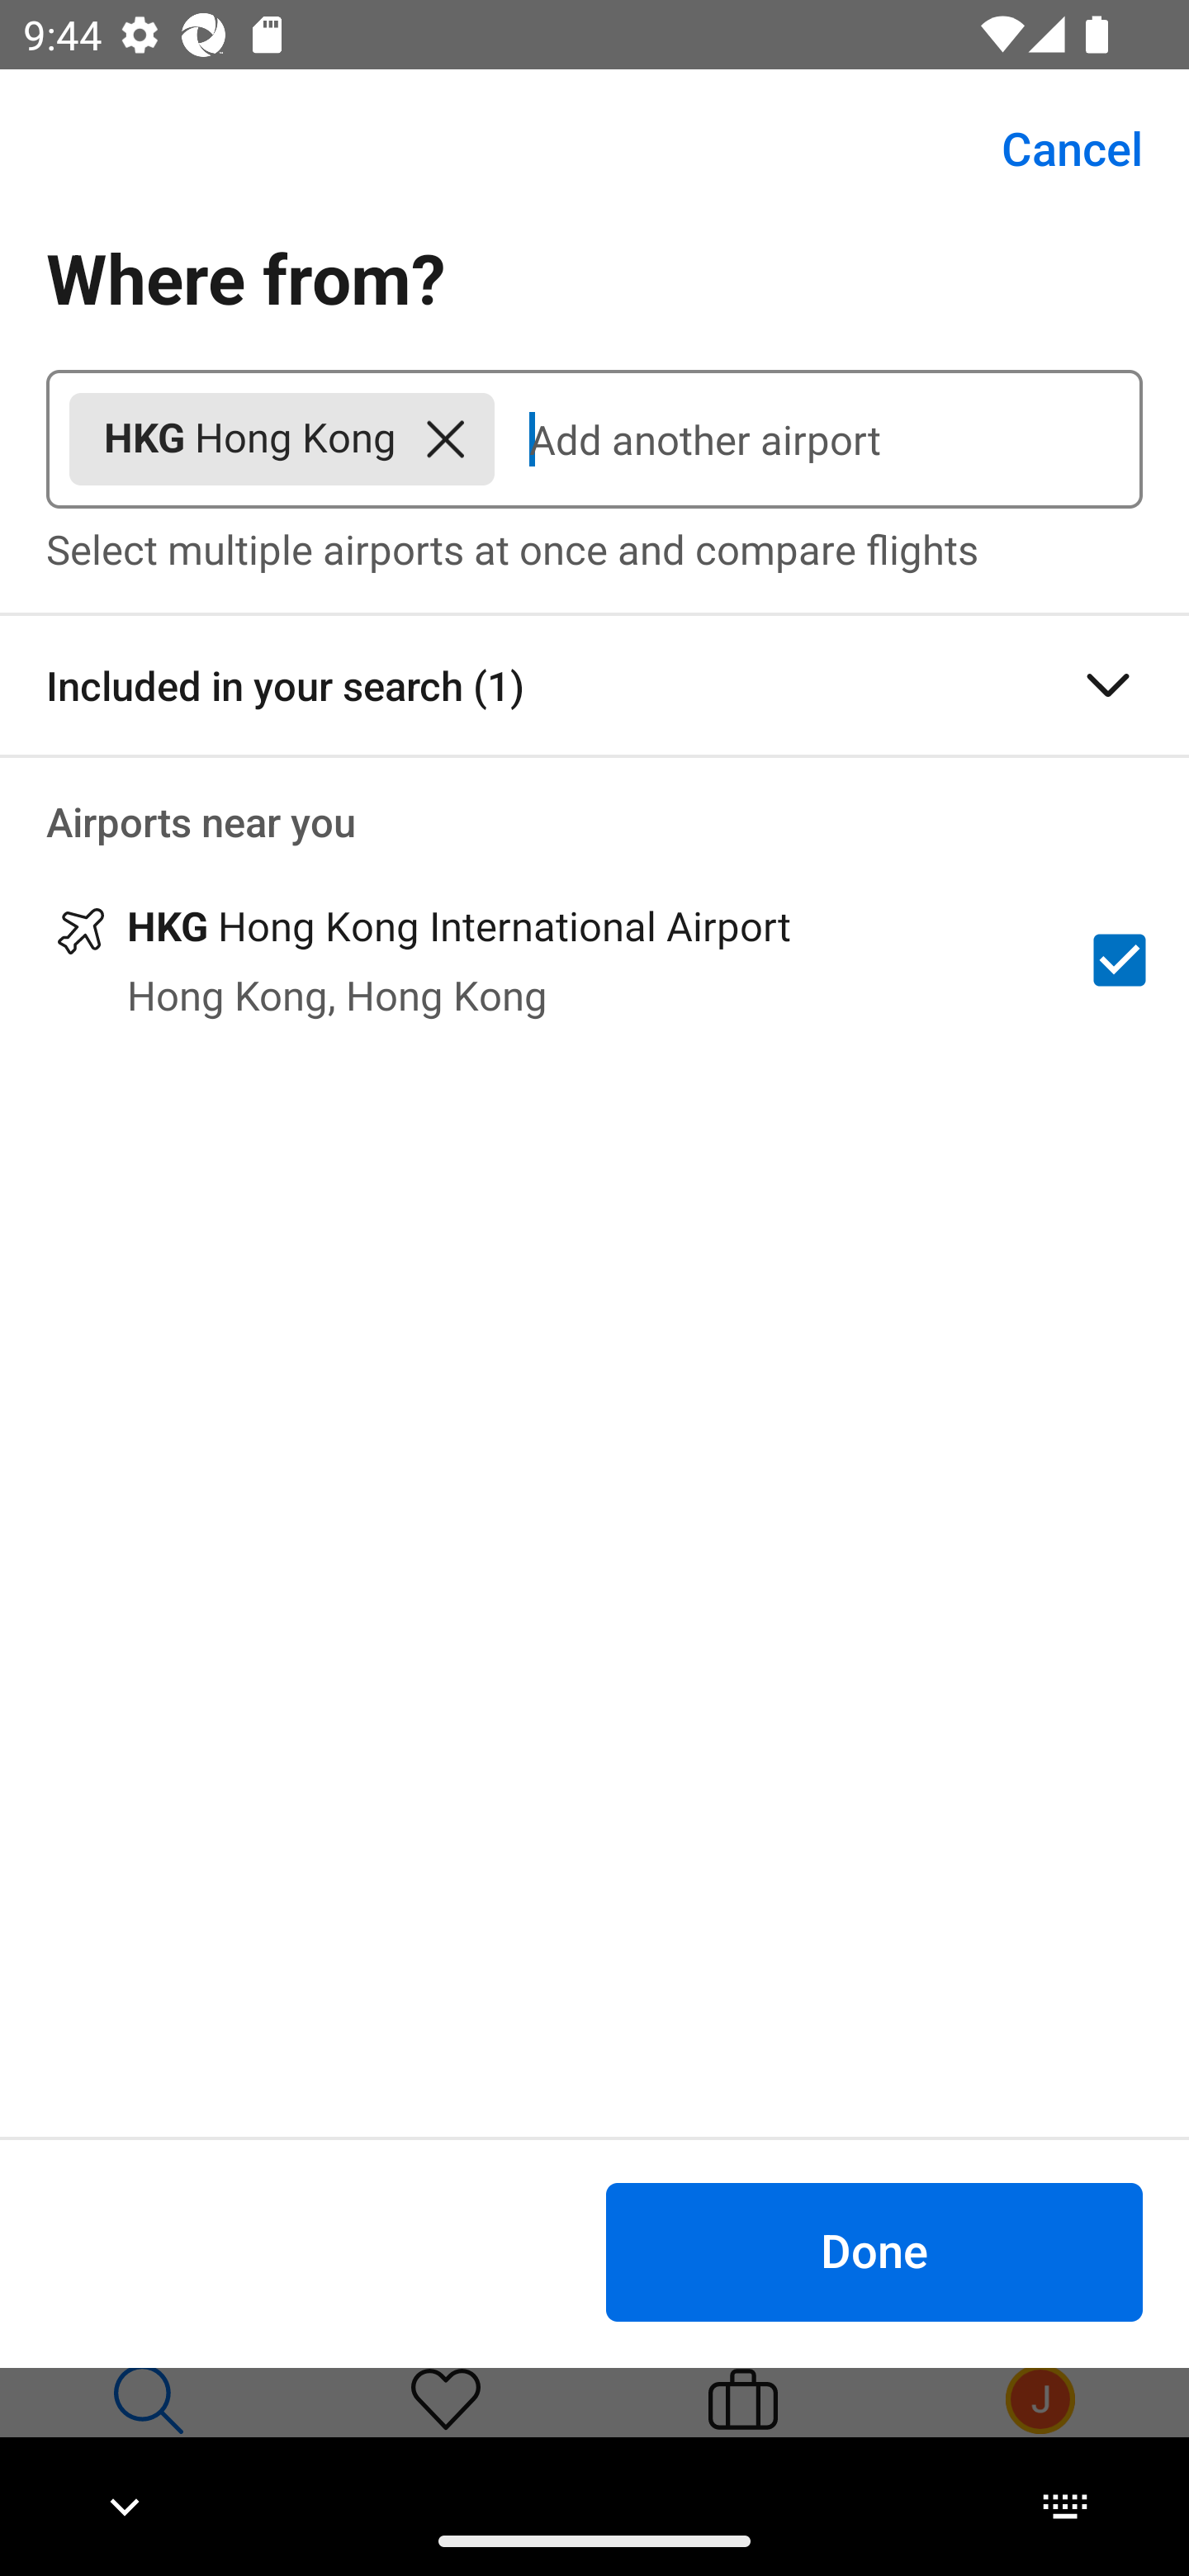 This screenshot has height=2576, width=1189. I want to click on HKG Hong Kong Remove HKG Hong Kong, so click(282, 439).